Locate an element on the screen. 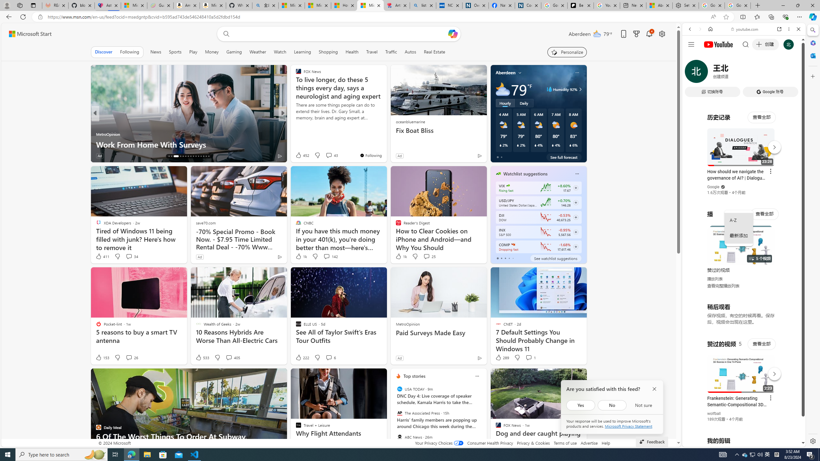 The width and height of the screenshot is (820, 461). Health is located at coordinates (352, 52).